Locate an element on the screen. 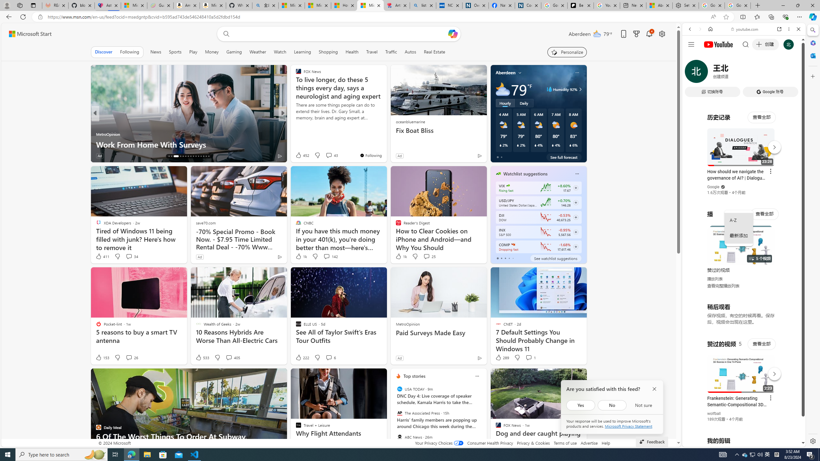 The width and height of the screenshot is (820, 461). Health is located at coordinates (352, 52).